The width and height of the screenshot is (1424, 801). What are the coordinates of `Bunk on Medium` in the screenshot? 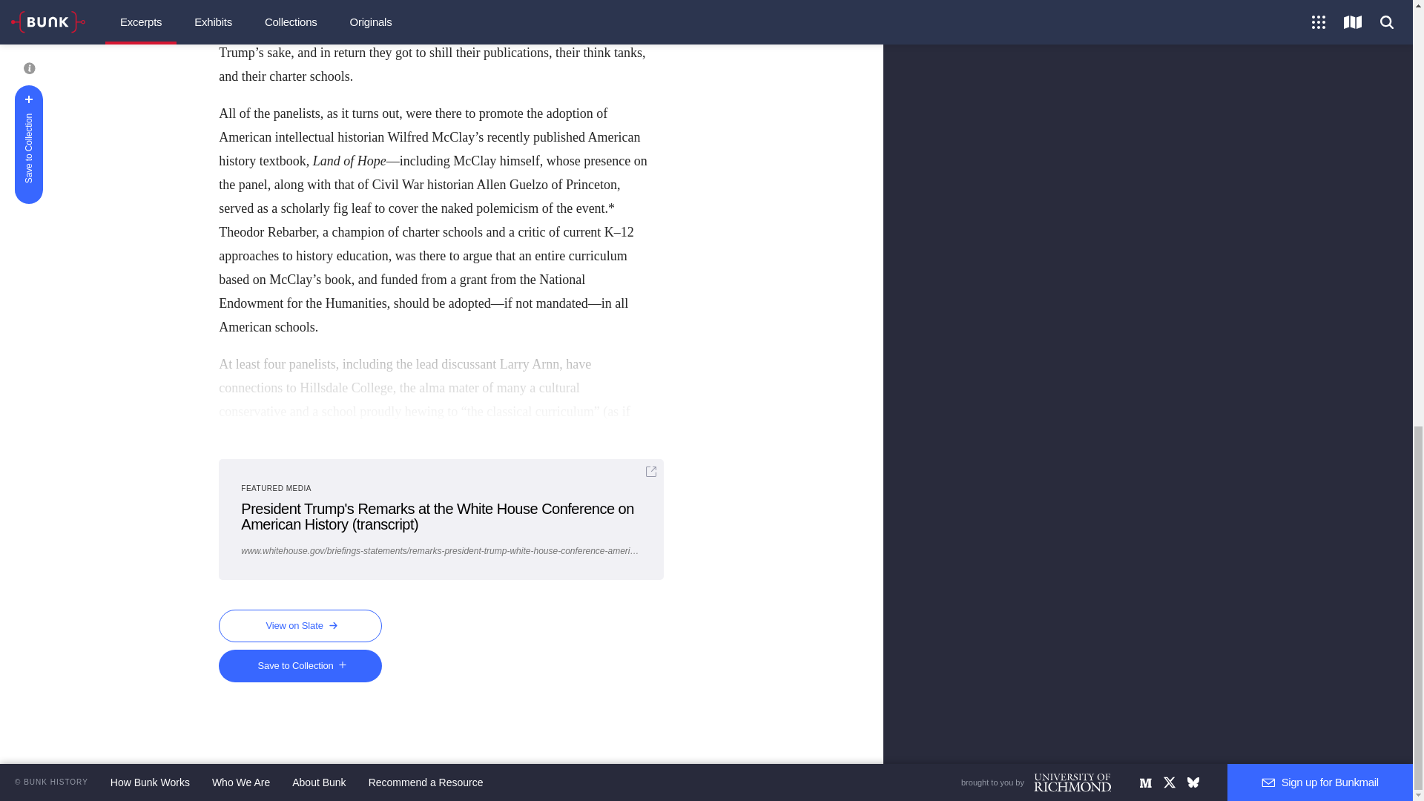 It's located at (1145, 782).